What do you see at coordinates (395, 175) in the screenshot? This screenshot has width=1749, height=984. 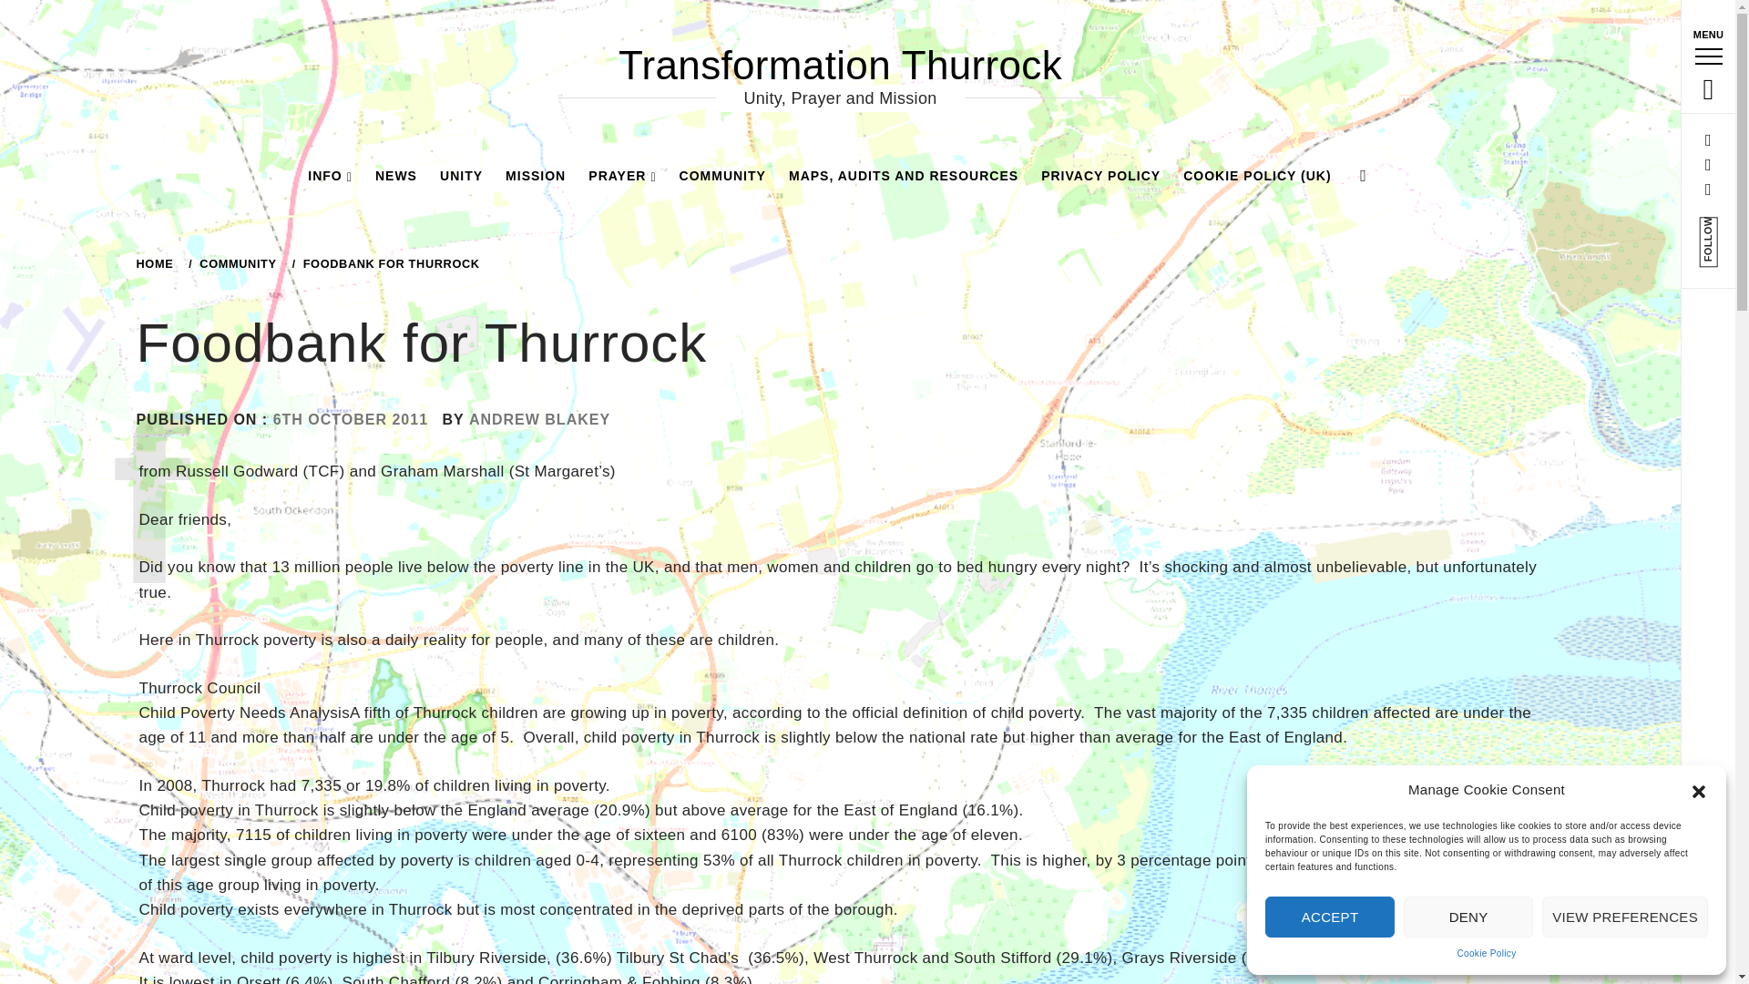 I see `NEWS` at bounding box center [395, 175].